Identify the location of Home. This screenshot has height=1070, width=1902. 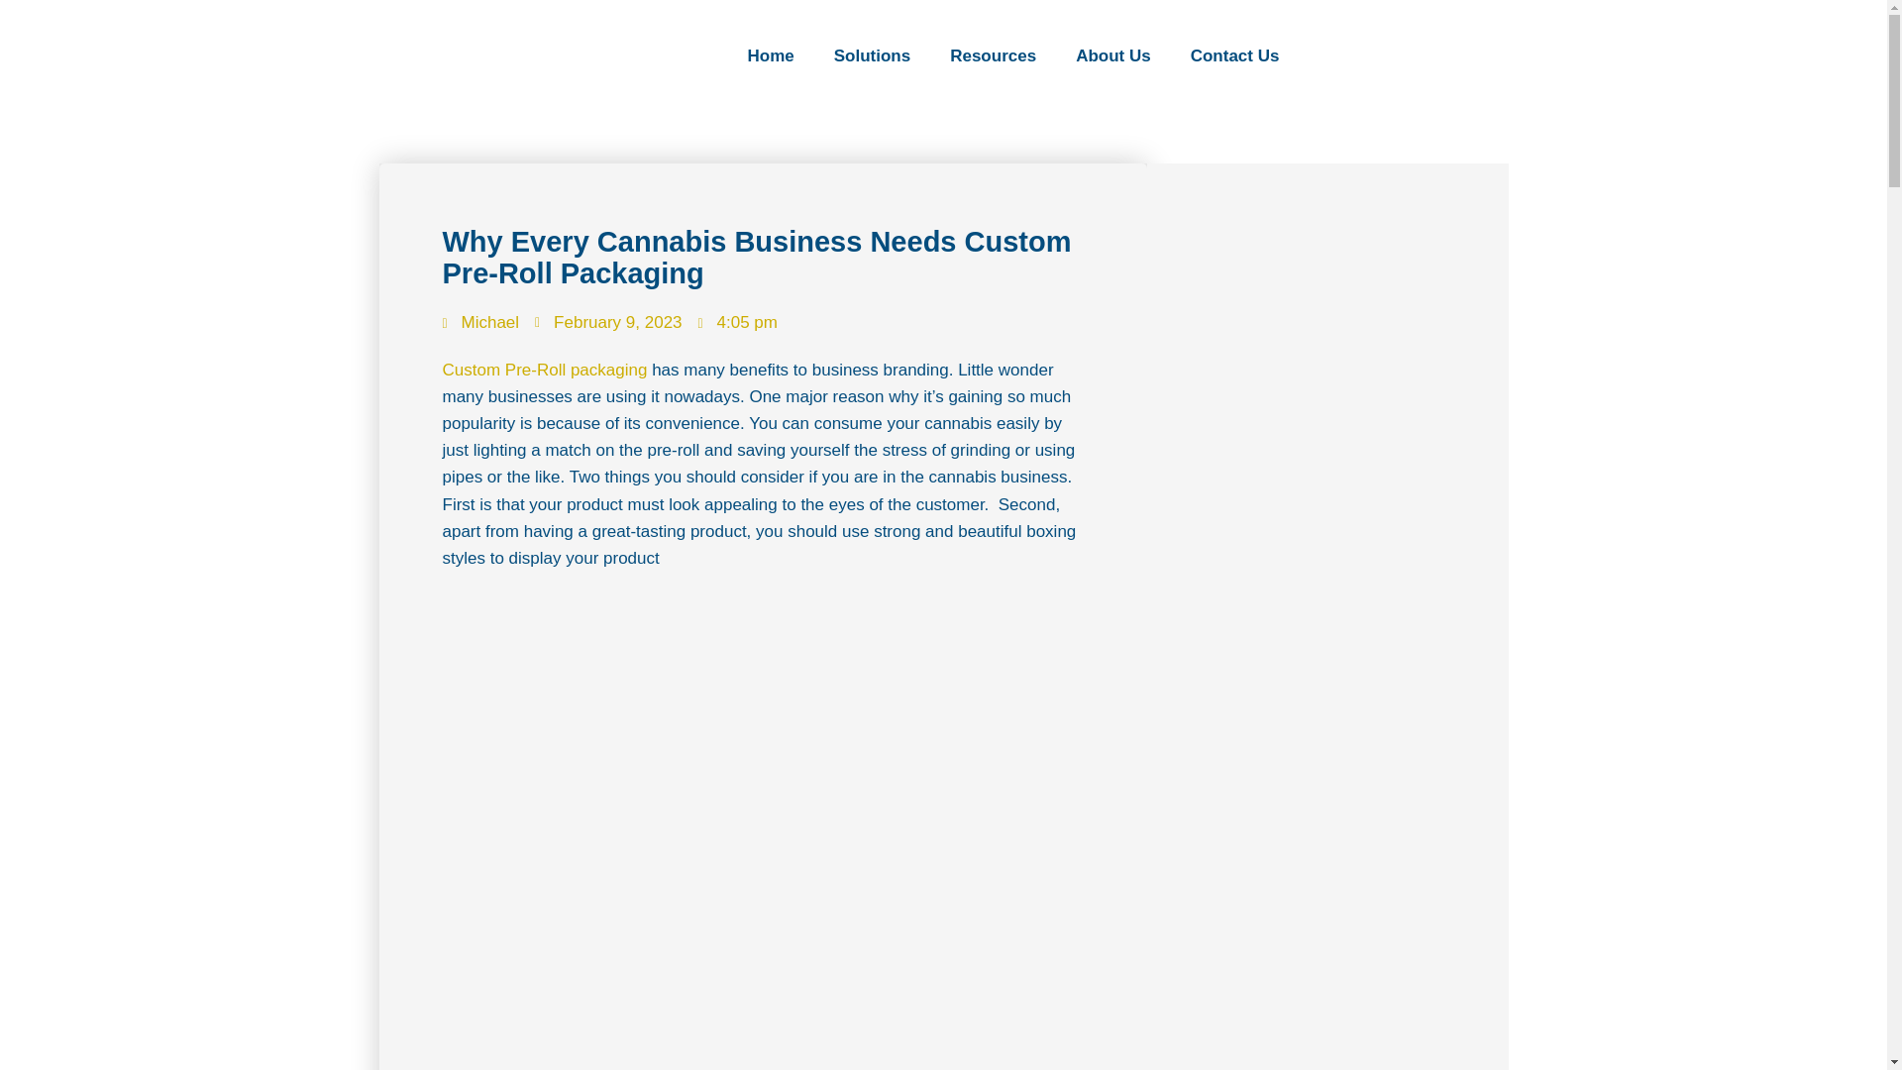
(770, 55).